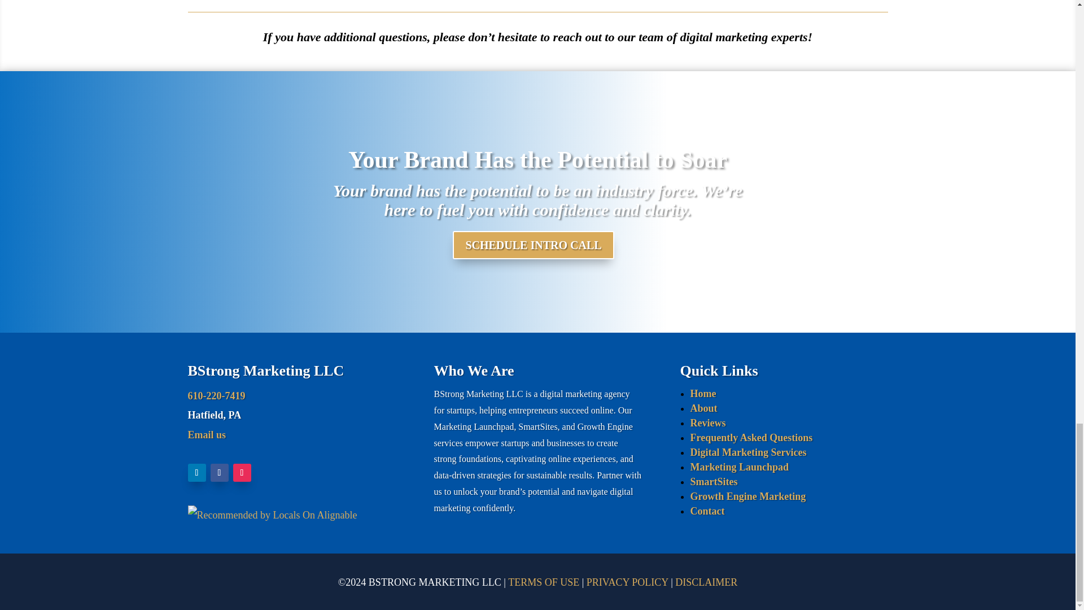 This screenshot has width=1084, height=610. What do you see at coordinates (196, 472) in the screenshot?
I see `Follow on LinkedIn` at bounding box center [196, 472].